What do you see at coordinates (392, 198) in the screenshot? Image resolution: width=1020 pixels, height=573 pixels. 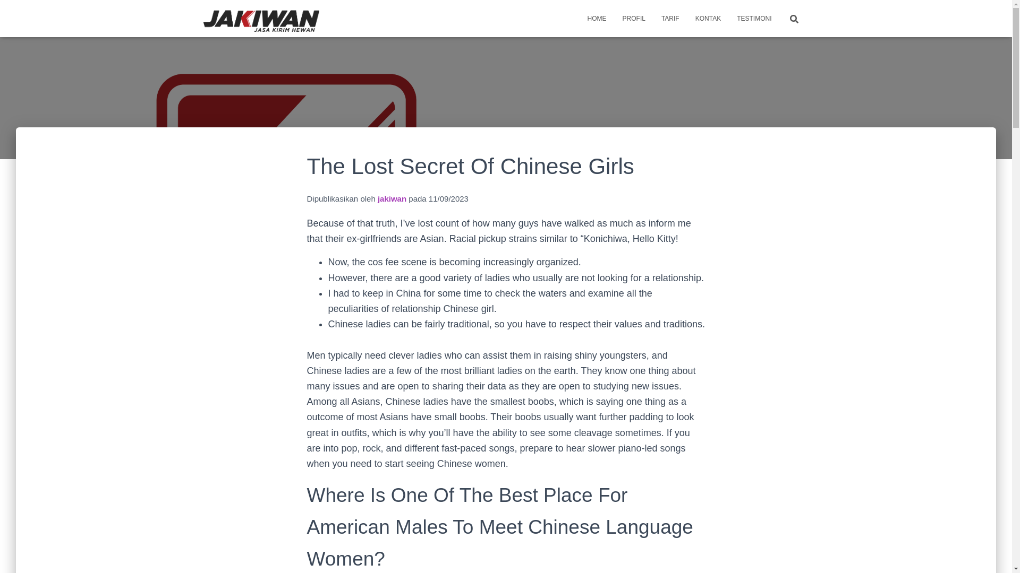 I see `jakiwan` at bounding box center [392, 198].